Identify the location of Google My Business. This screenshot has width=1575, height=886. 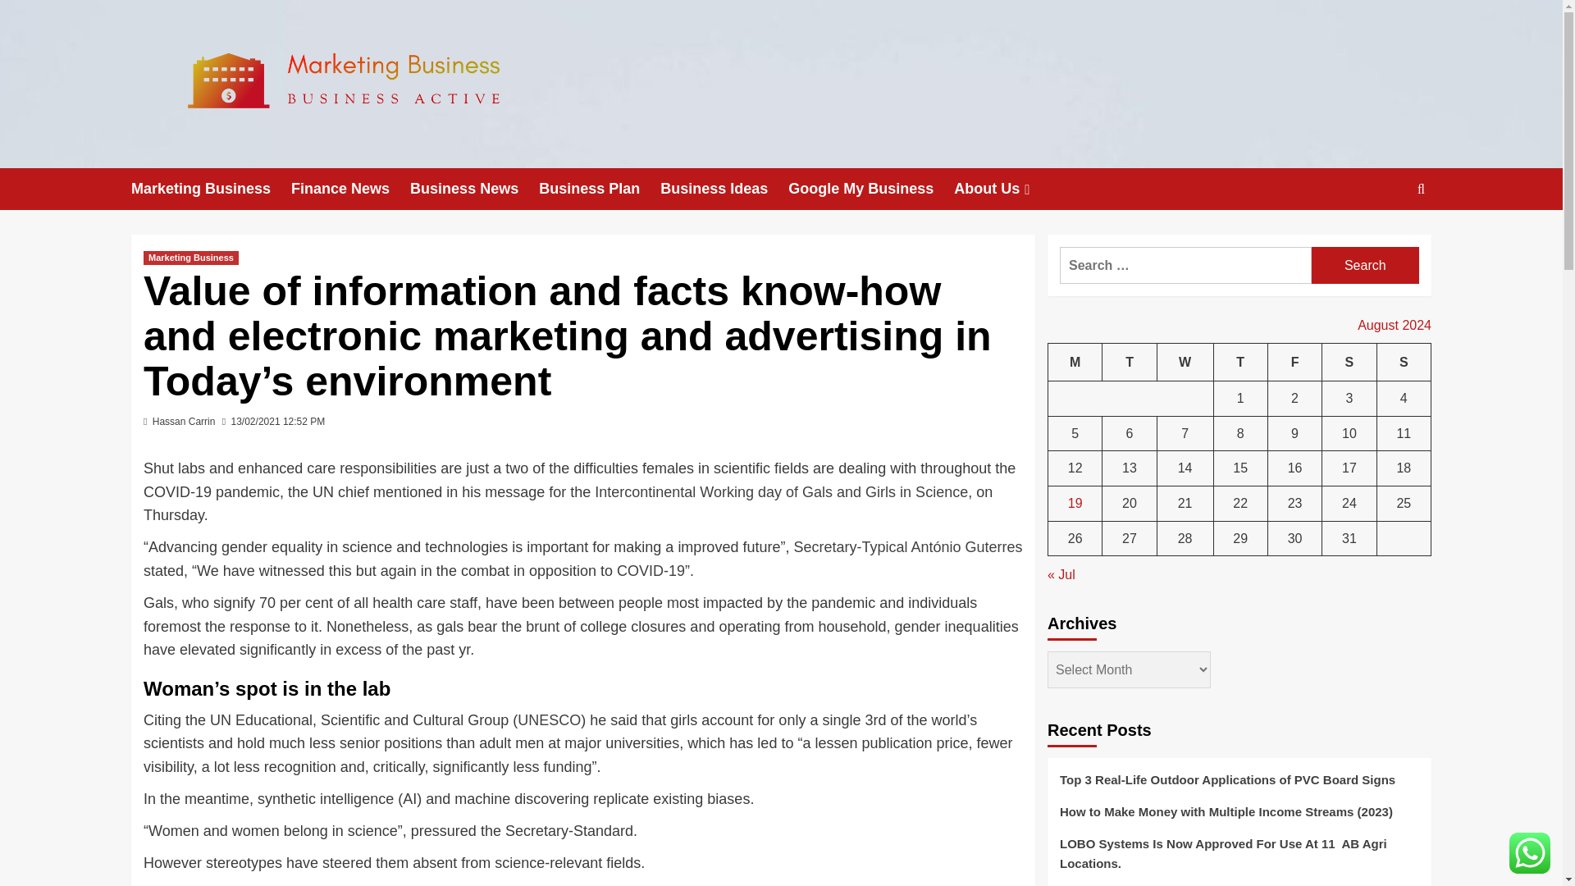
(871, 189).